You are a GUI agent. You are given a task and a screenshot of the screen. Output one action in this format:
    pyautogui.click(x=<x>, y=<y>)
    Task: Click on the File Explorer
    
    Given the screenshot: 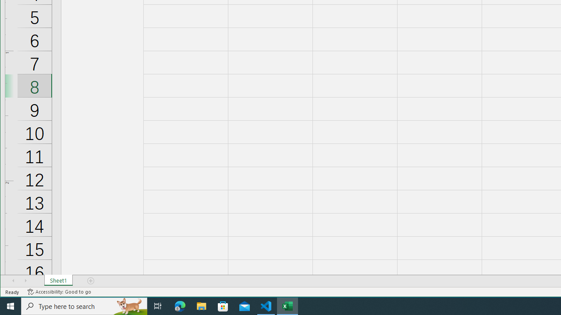 What is the action you would take?
    pyautogui.click(x=202, y=306)
    